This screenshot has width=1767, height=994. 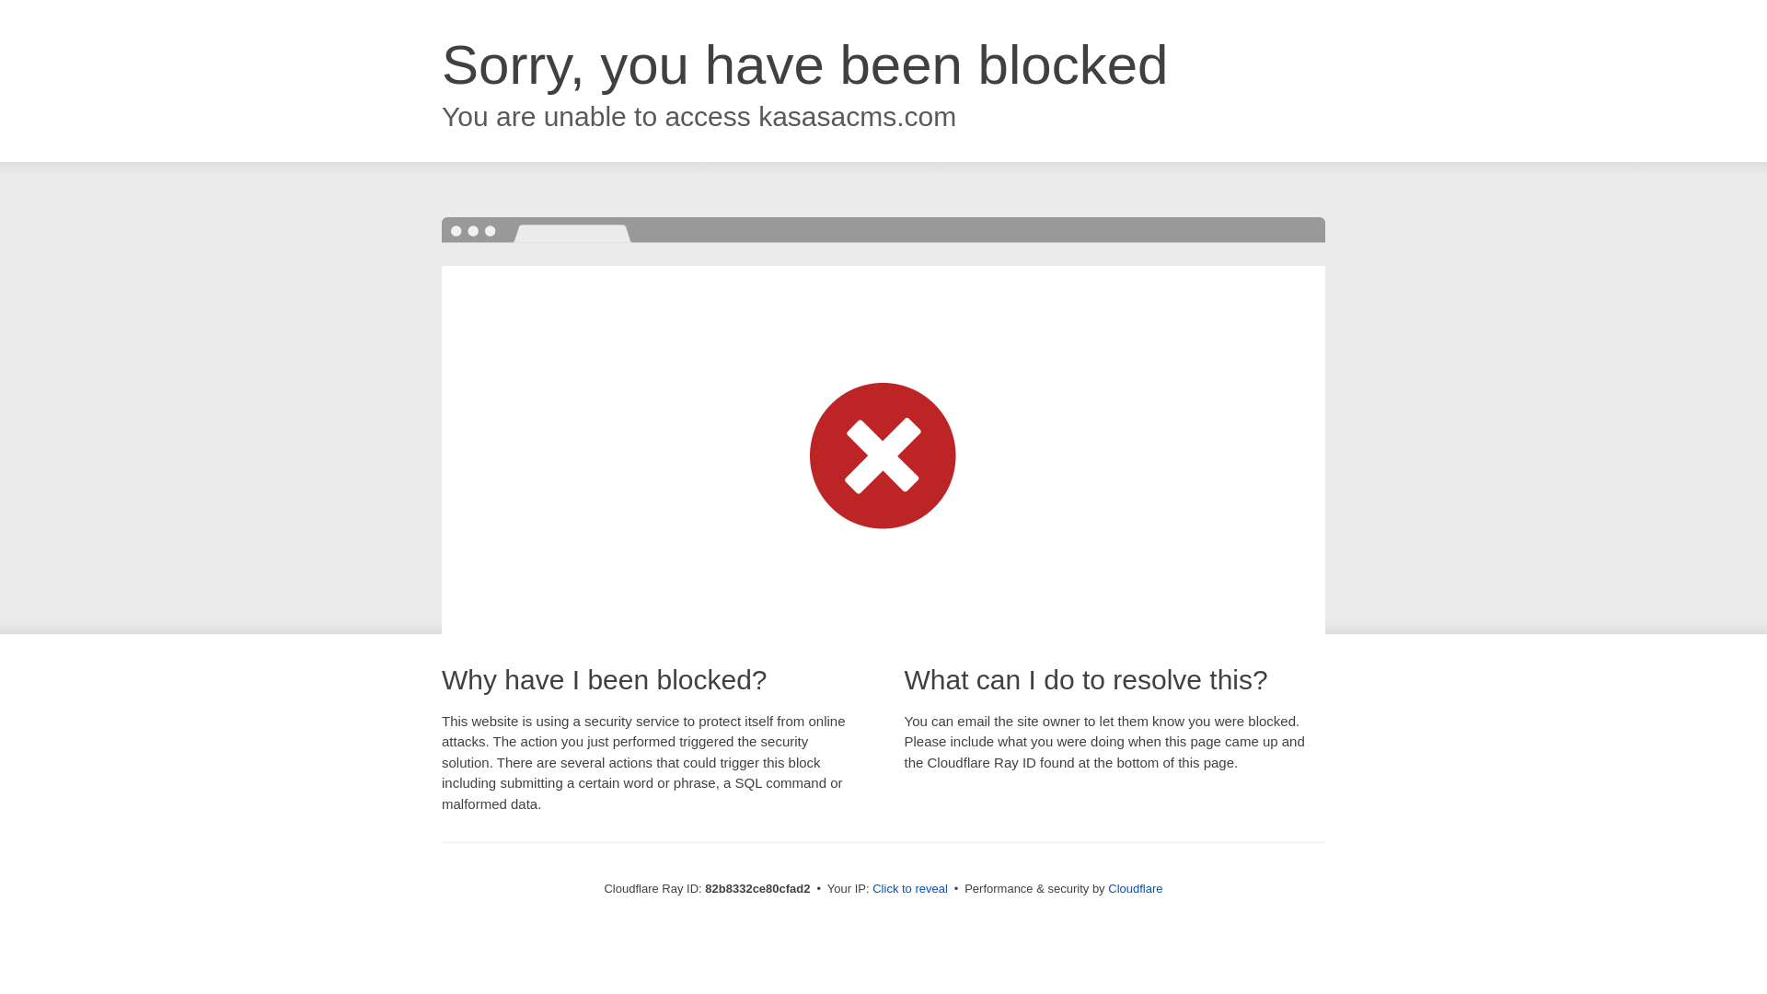 I want to click on Cloudflare, so click(x=1136, y=889).